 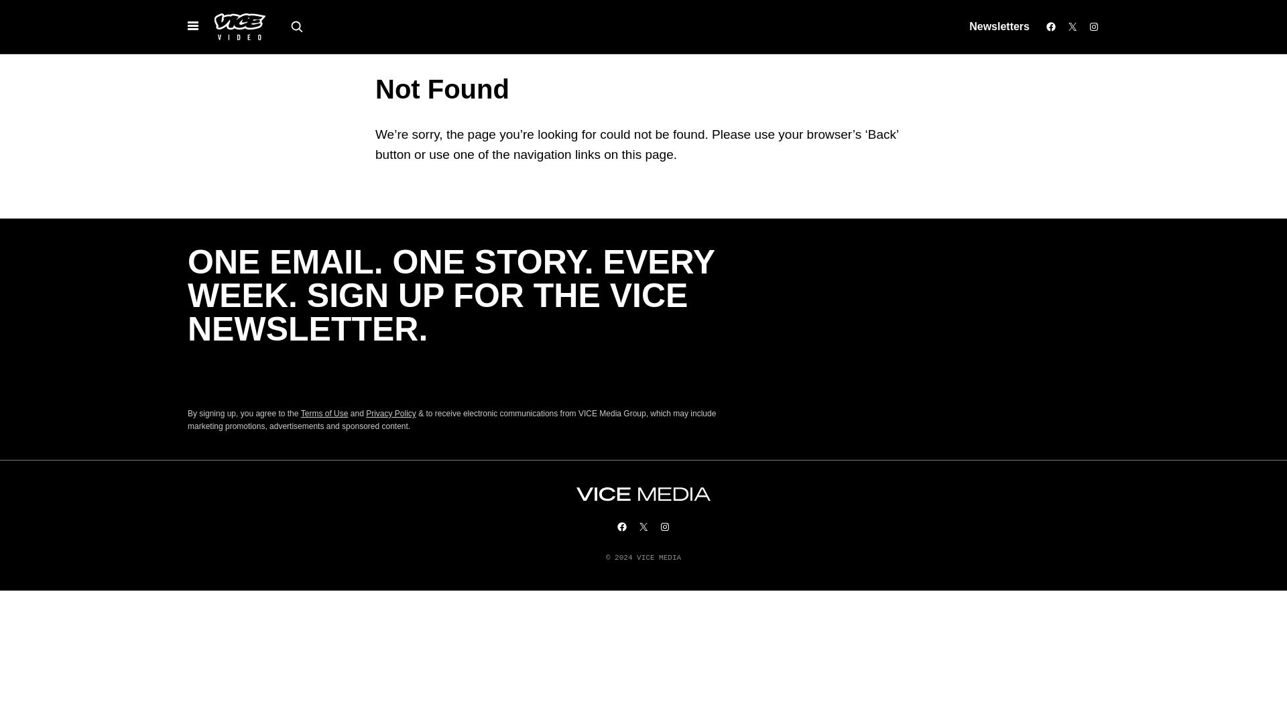 I want to click on INSTAGRAM, so click(x=665, y=526).